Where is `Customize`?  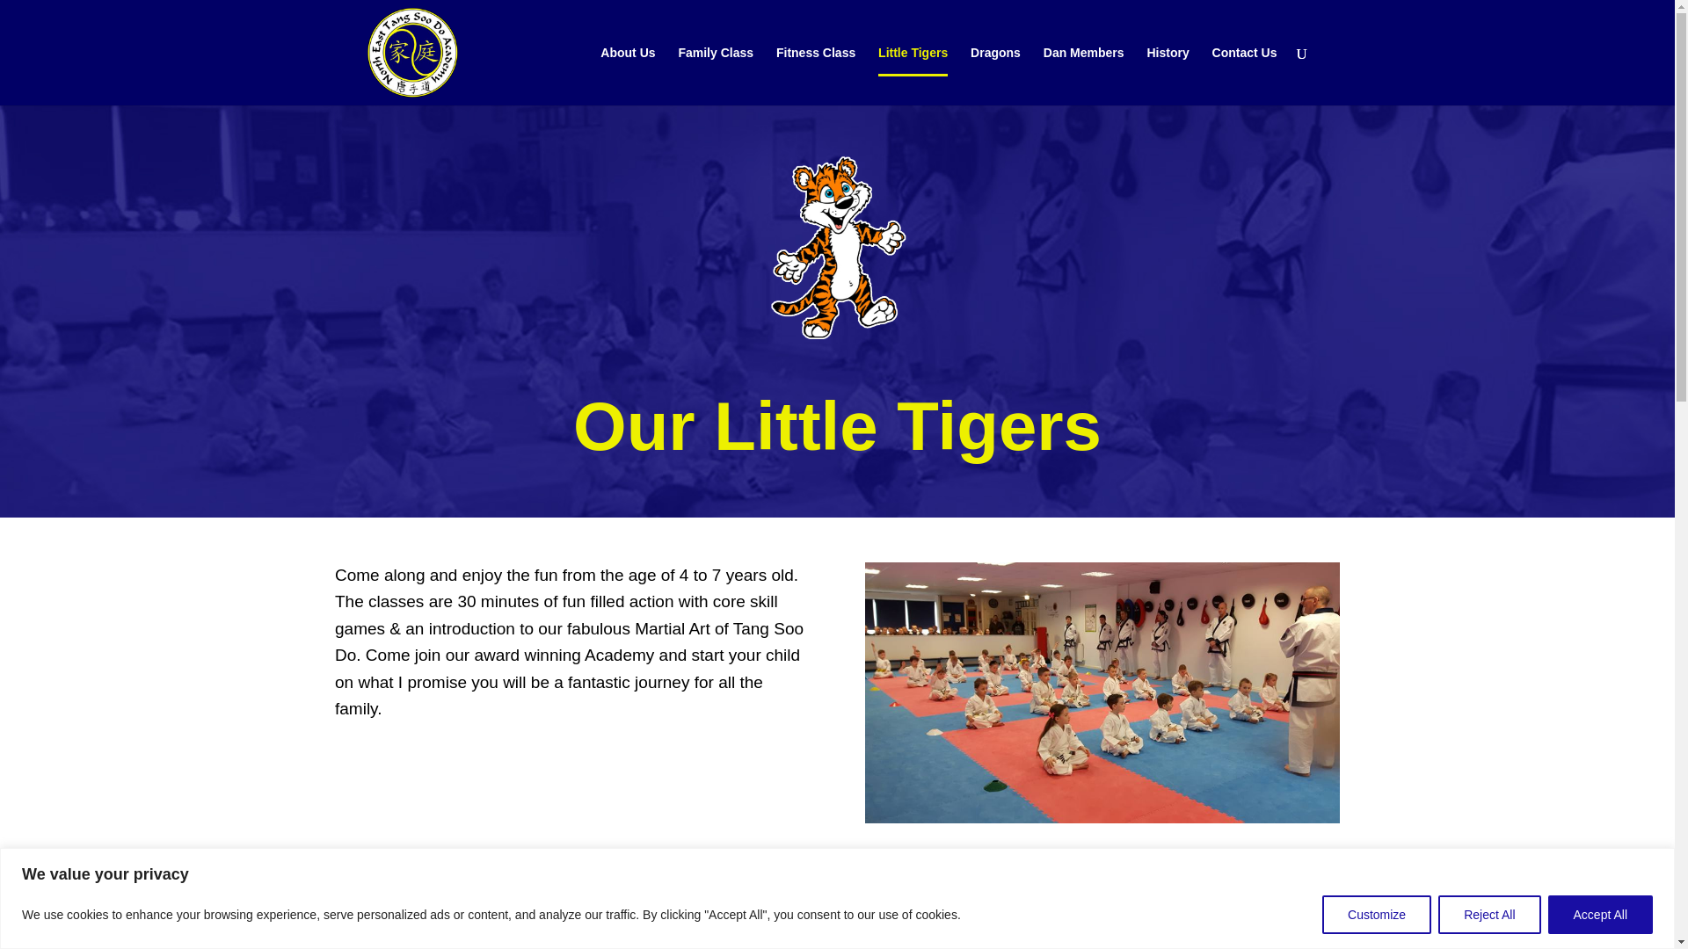
Customize is located at coordinates (1377, 914).